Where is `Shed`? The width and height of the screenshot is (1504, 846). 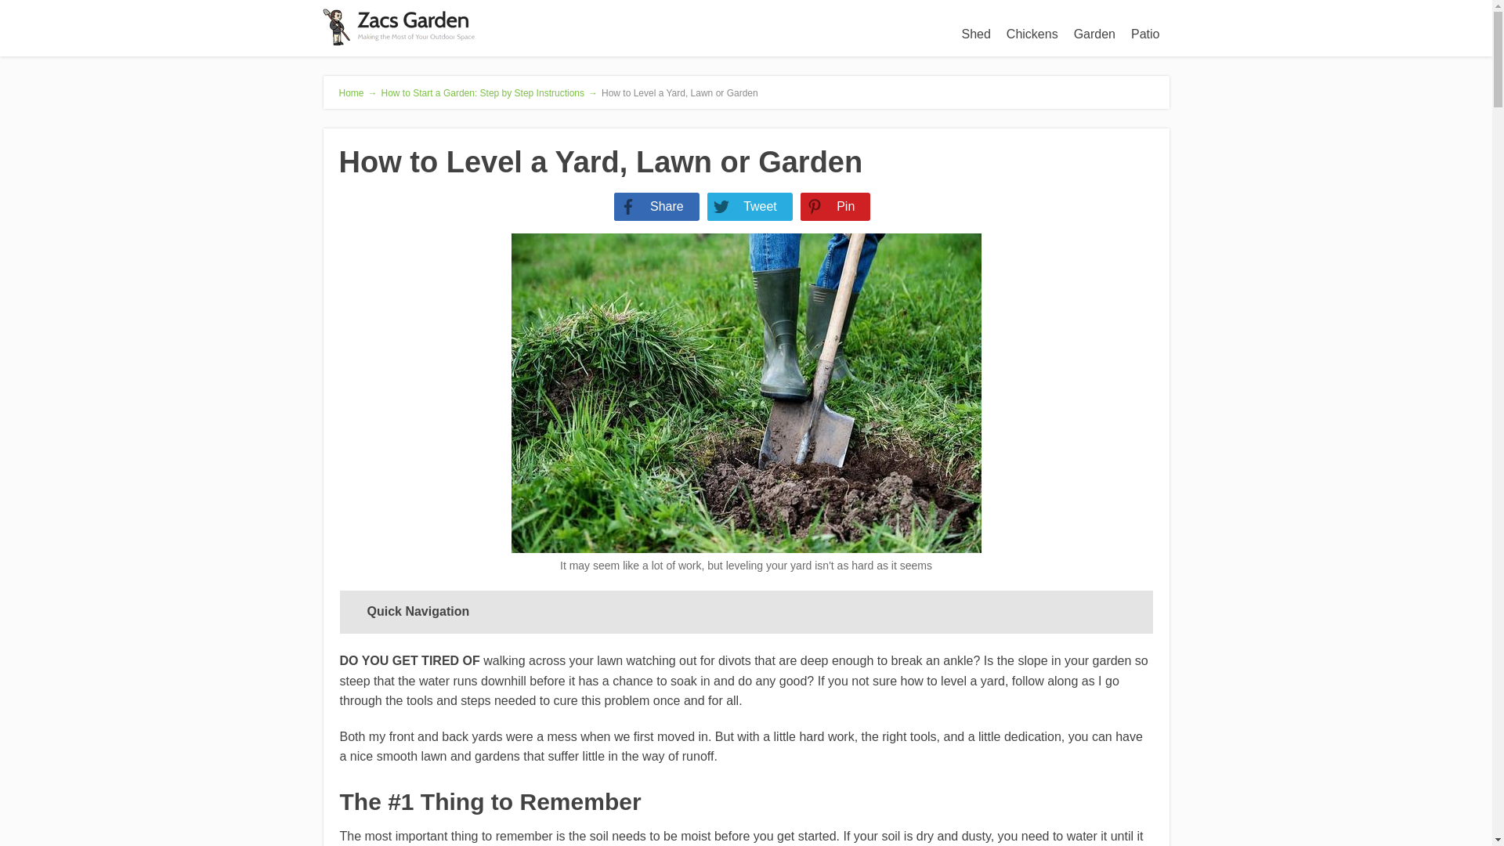 Shed is located at coordinates (976, 34).